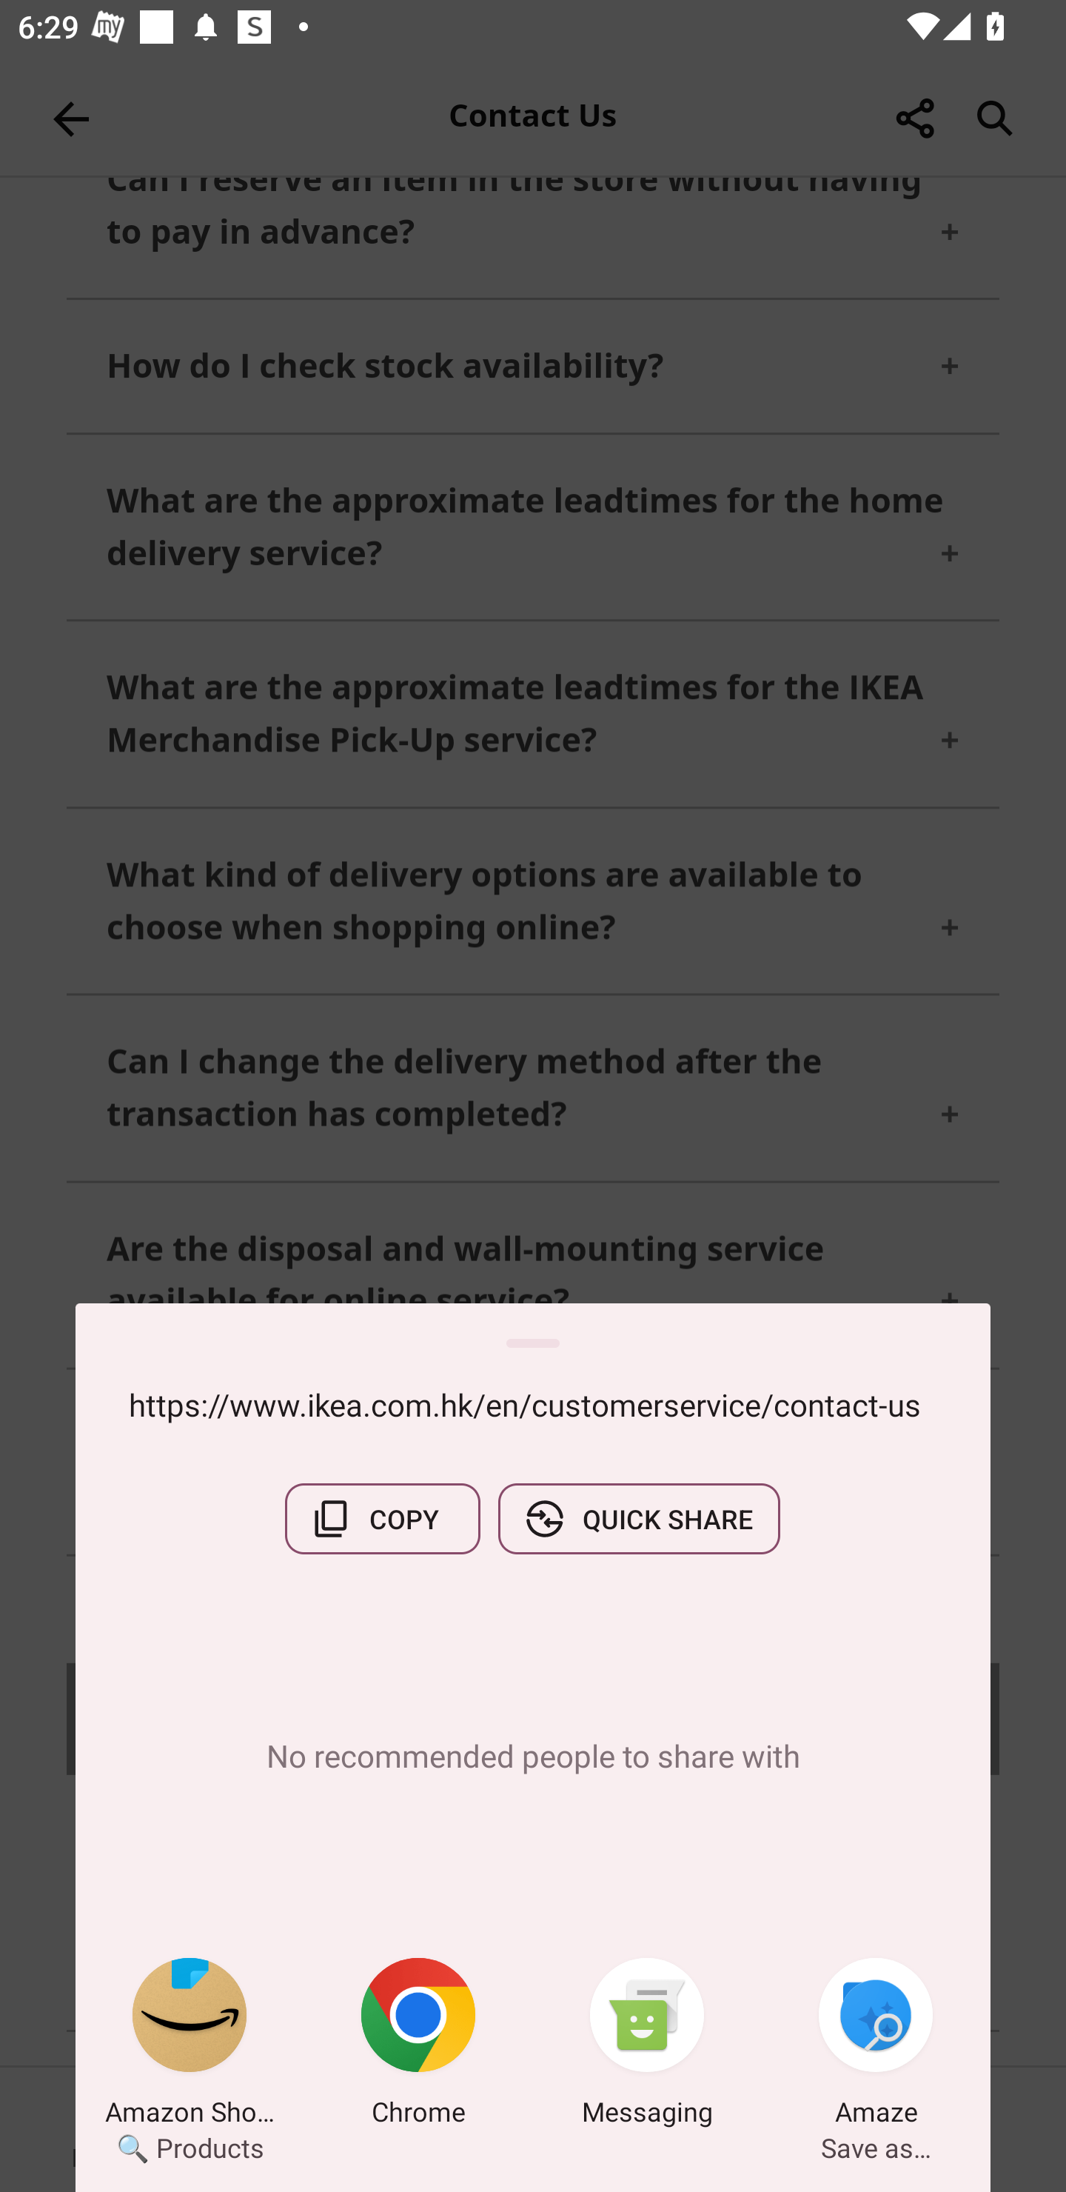 Image resolution: width=1066 pixels, height=2192 pixels. I want to click on Messaging, so click(647, 2046).